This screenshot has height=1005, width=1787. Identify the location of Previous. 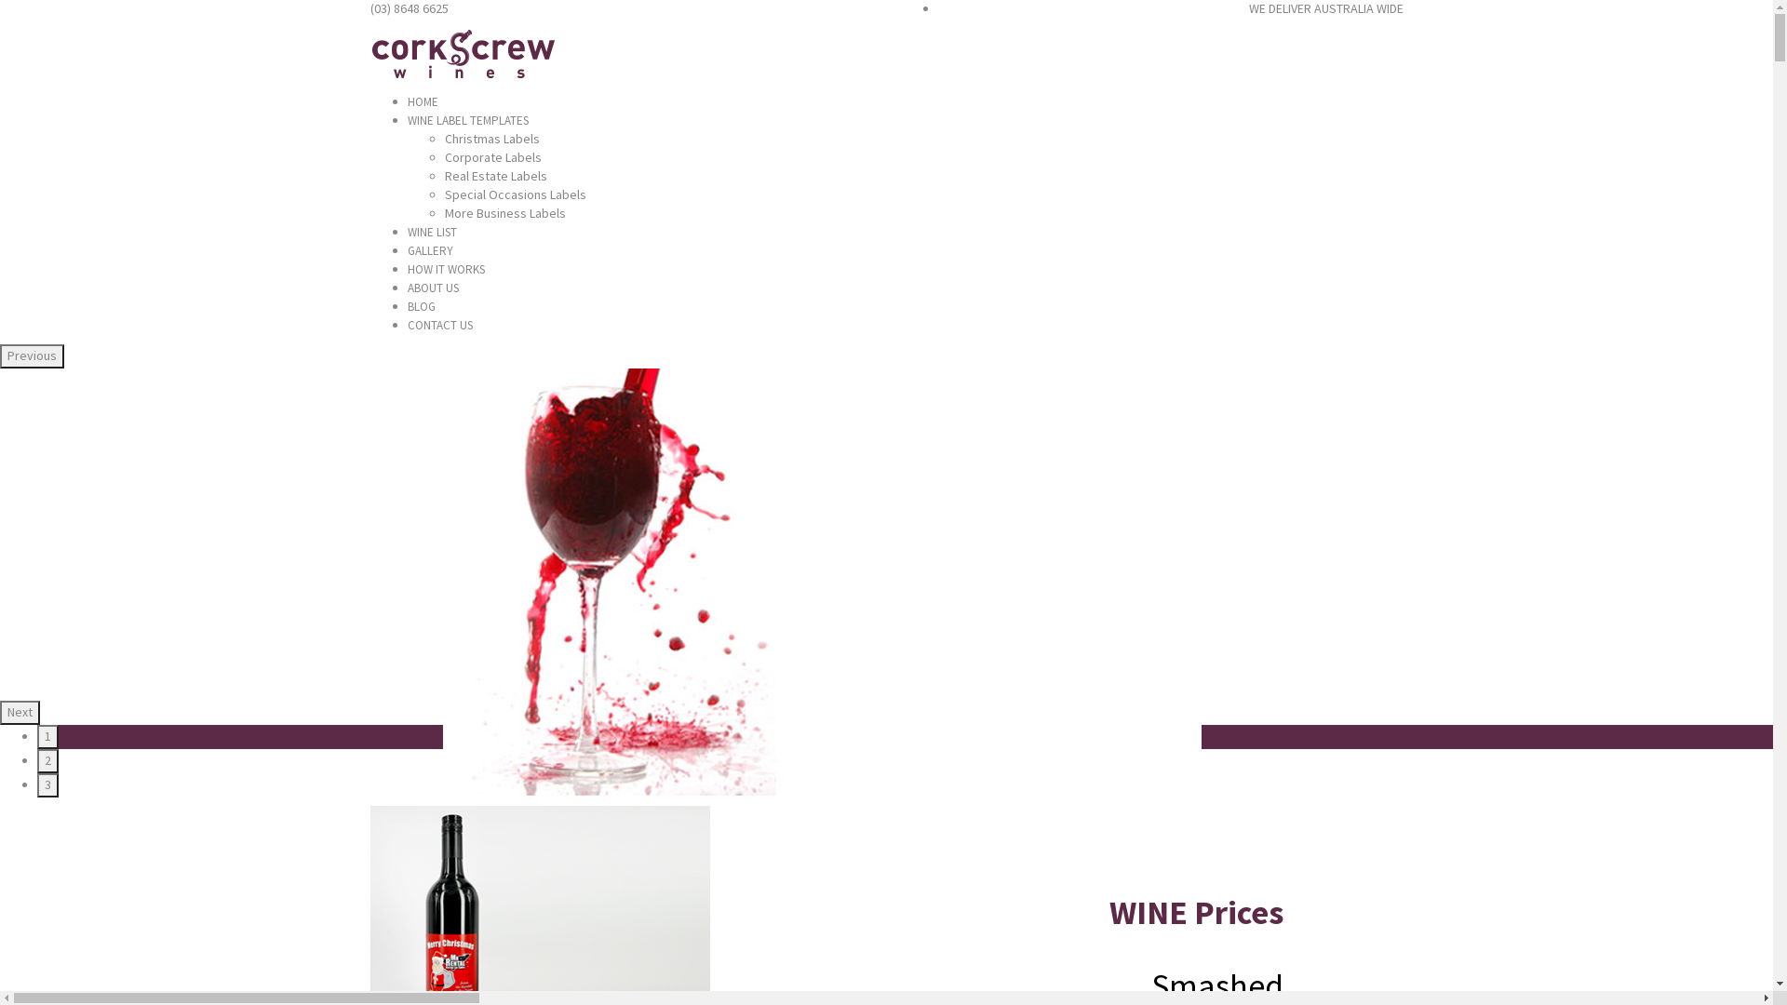
(32, 356).